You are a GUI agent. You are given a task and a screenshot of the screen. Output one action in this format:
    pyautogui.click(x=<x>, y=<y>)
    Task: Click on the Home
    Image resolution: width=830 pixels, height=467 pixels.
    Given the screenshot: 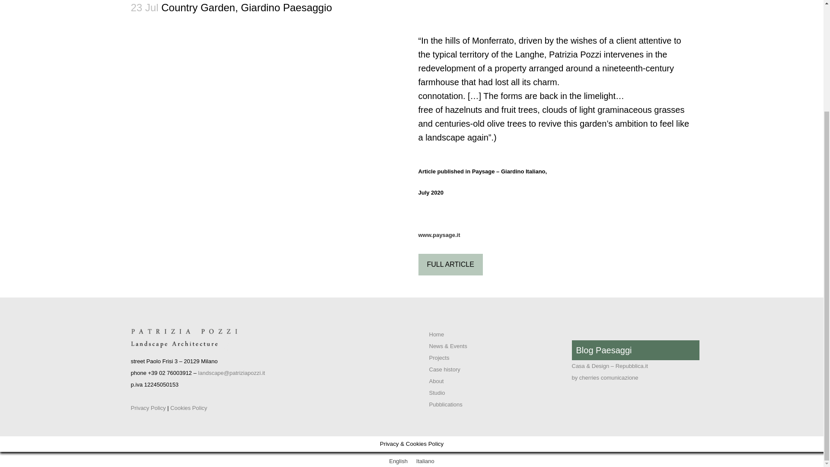 What is the action you would take?
    pyautogui.click(x=437, y=334)
    